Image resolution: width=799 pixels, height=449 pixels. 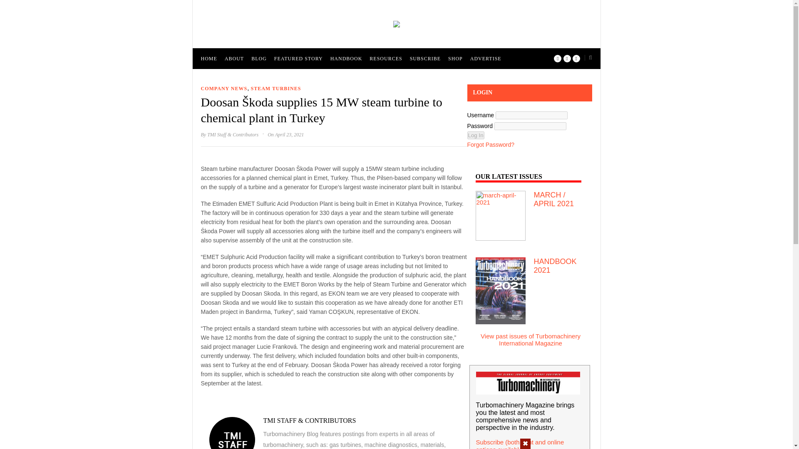 What do you see at coordinates (259, 58) in the screenshot?
I see `BLOG` at bounding box center [259, 58].